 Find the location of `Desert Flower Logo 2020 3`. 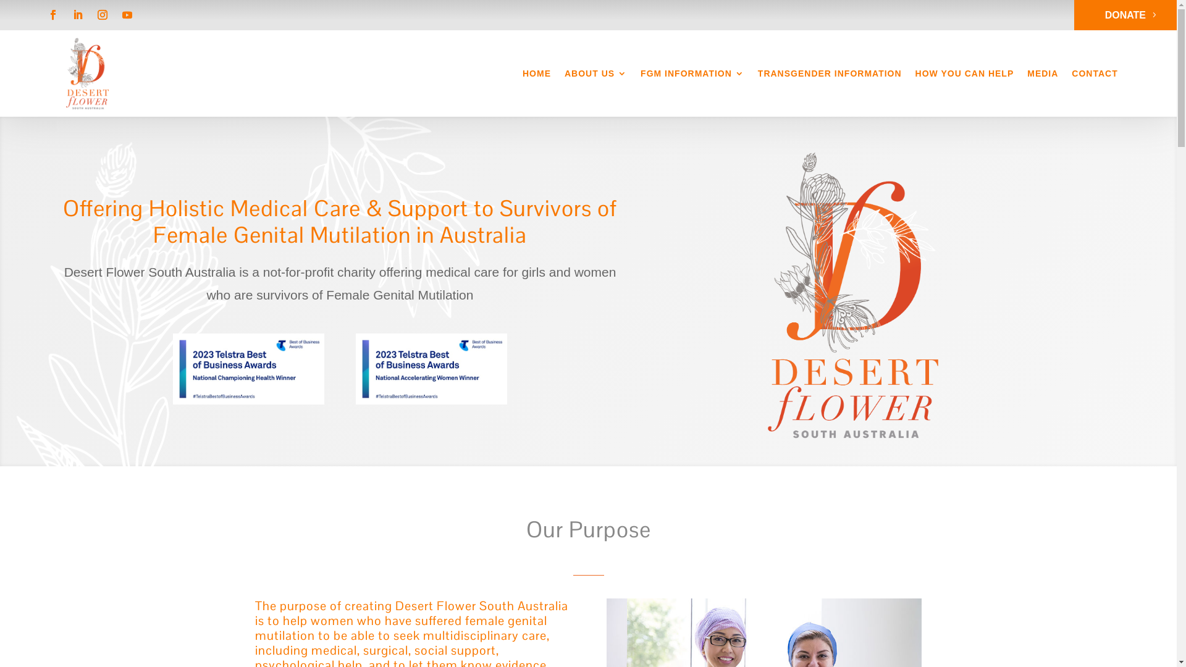

Desert Flower Logo 2020 3 is located at coordinates (853, 300).